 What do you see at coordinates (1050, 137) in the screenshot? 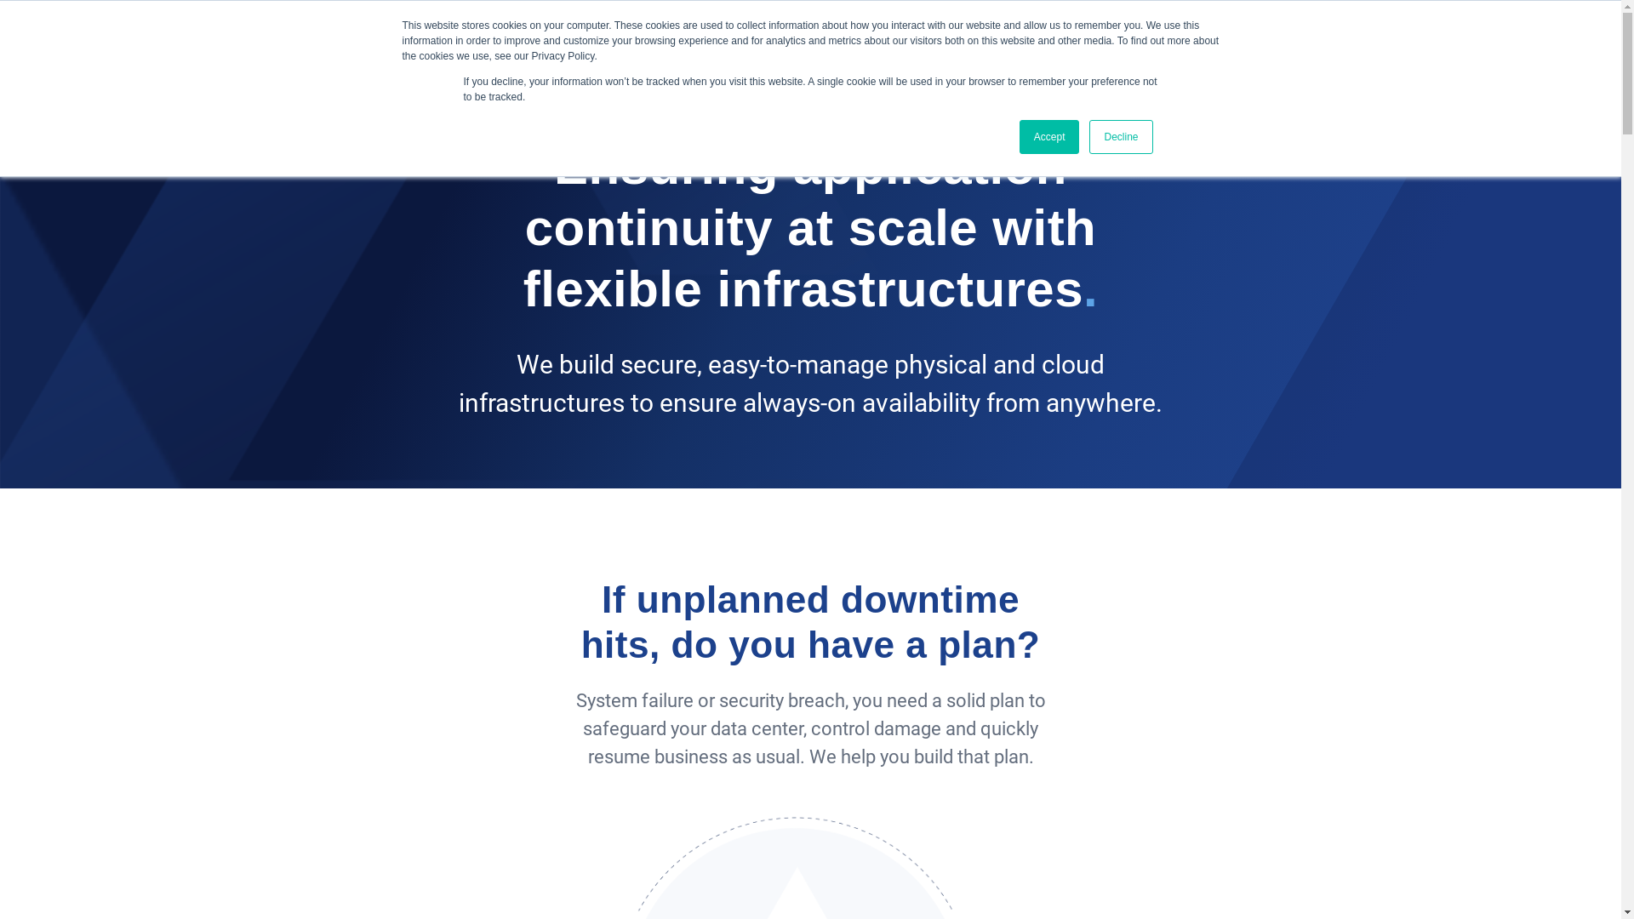
I see `Accept` at bounding box center [1050, 137].